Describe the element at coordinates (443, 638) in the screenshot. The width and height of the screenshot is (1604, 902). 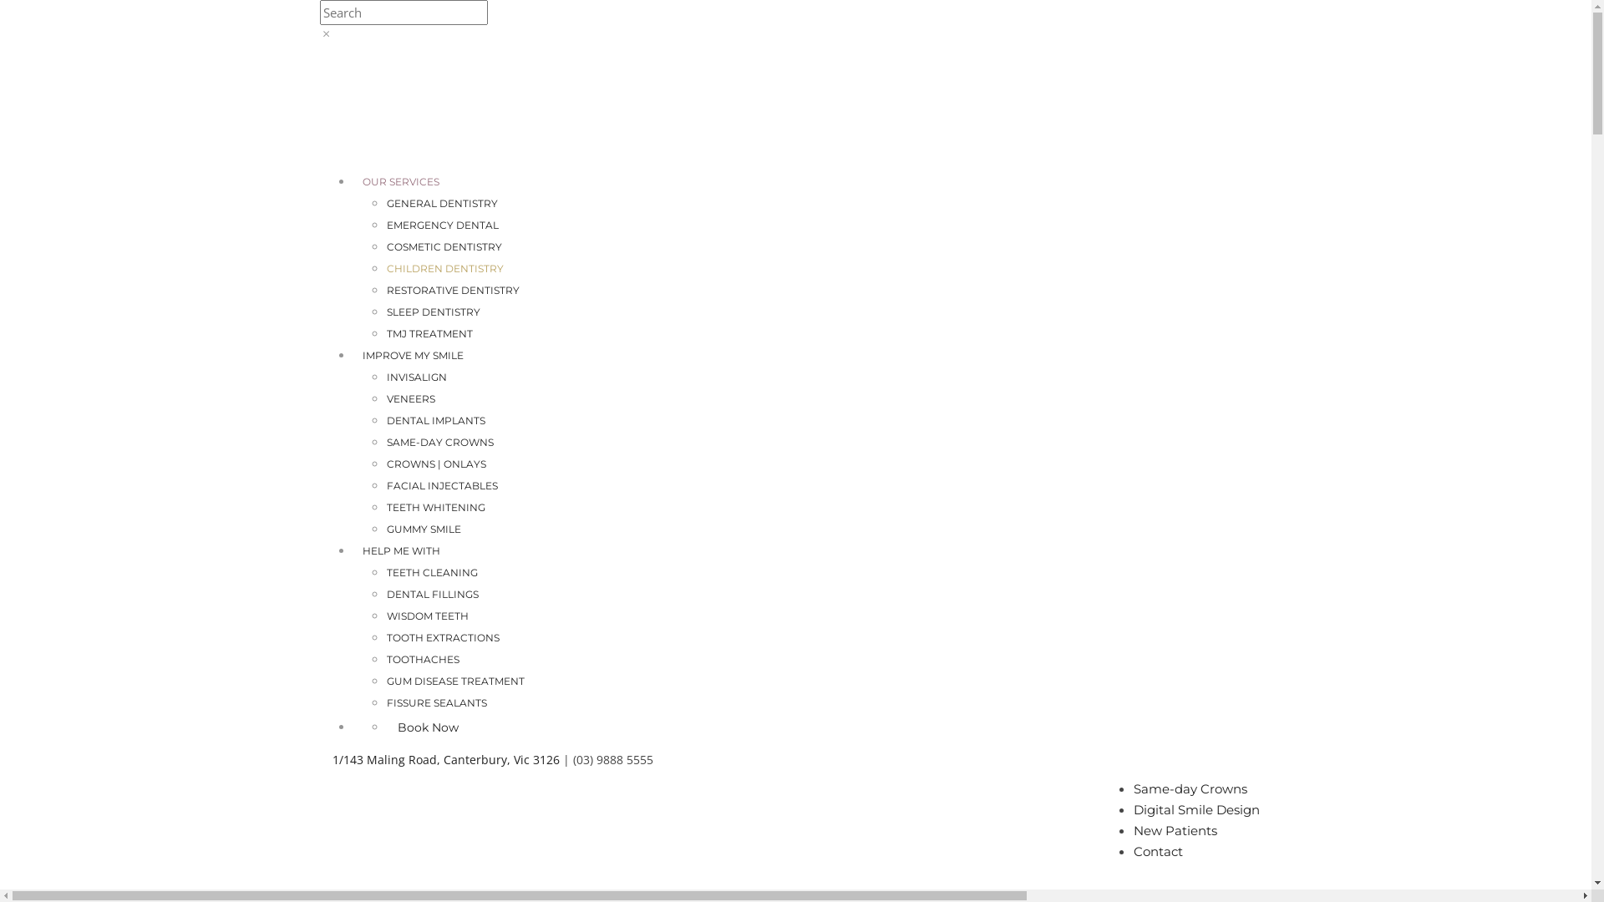
I see `TOOTH EXTRACTIONS` at that location.